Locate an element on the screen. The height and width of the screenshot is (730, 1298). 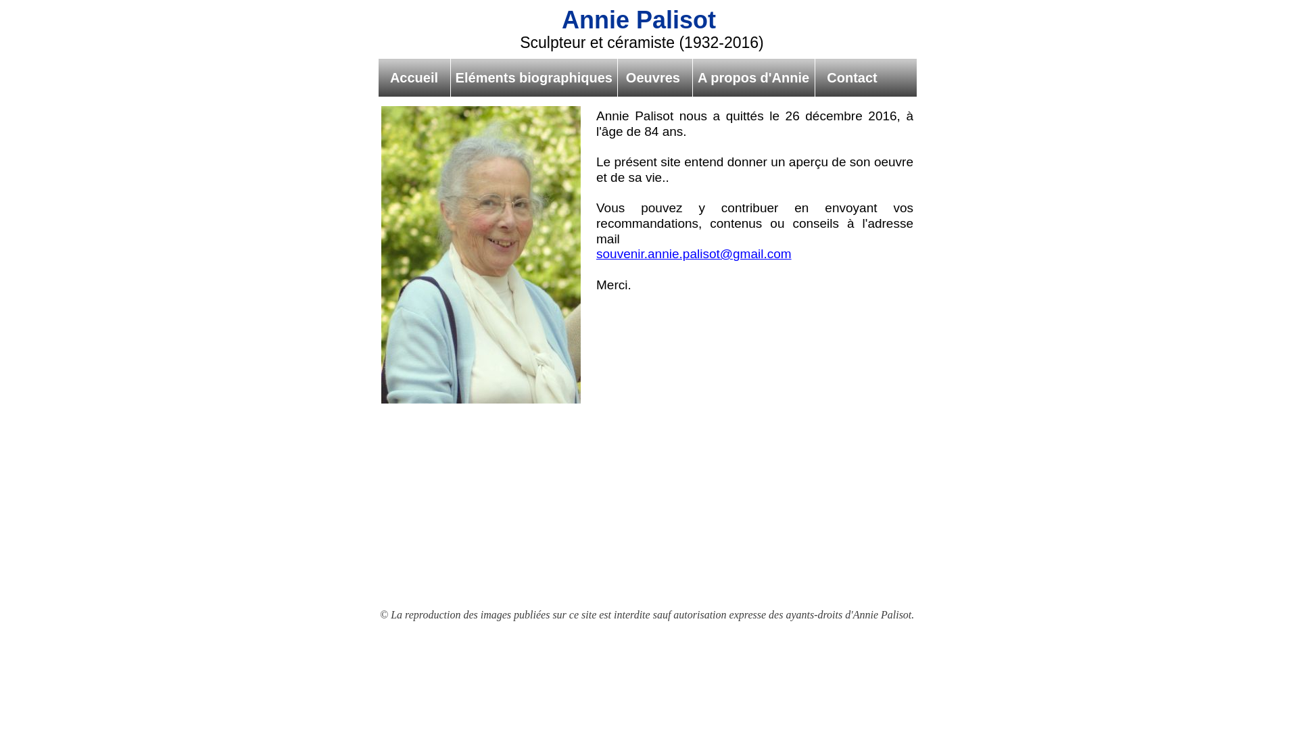
  is located at coordinates (366, 7).